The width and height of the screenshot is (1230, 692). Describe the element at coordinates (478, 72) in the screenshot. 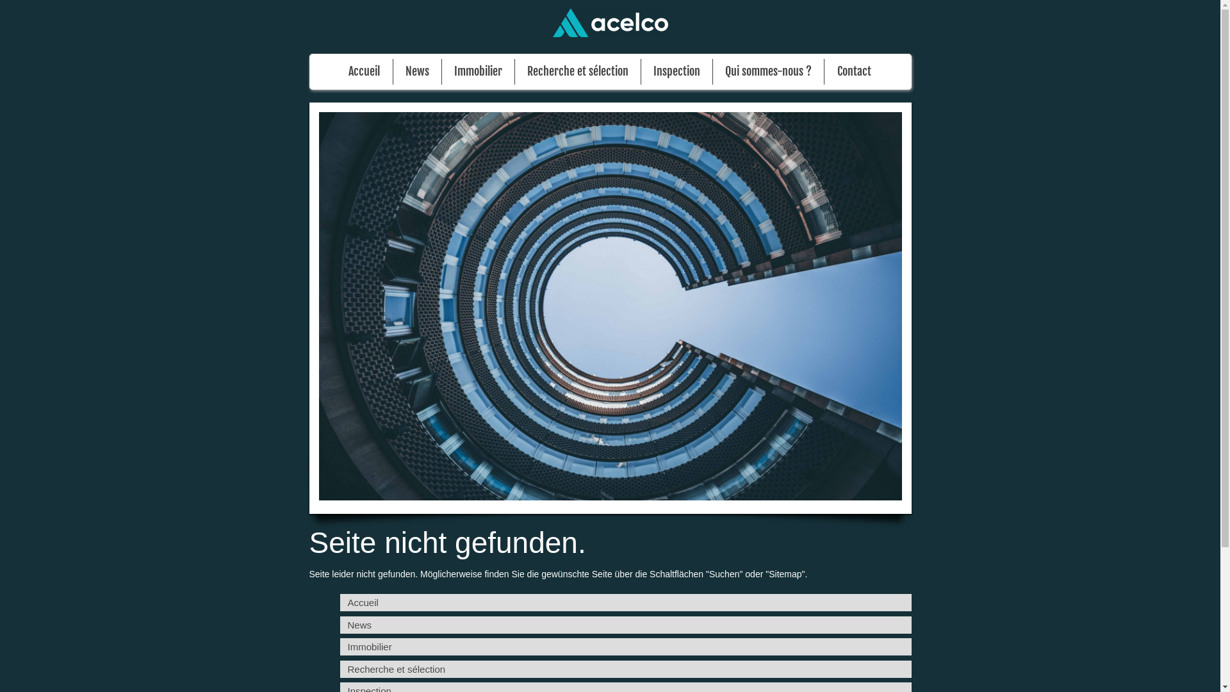

I see `Immobilier` at that location.